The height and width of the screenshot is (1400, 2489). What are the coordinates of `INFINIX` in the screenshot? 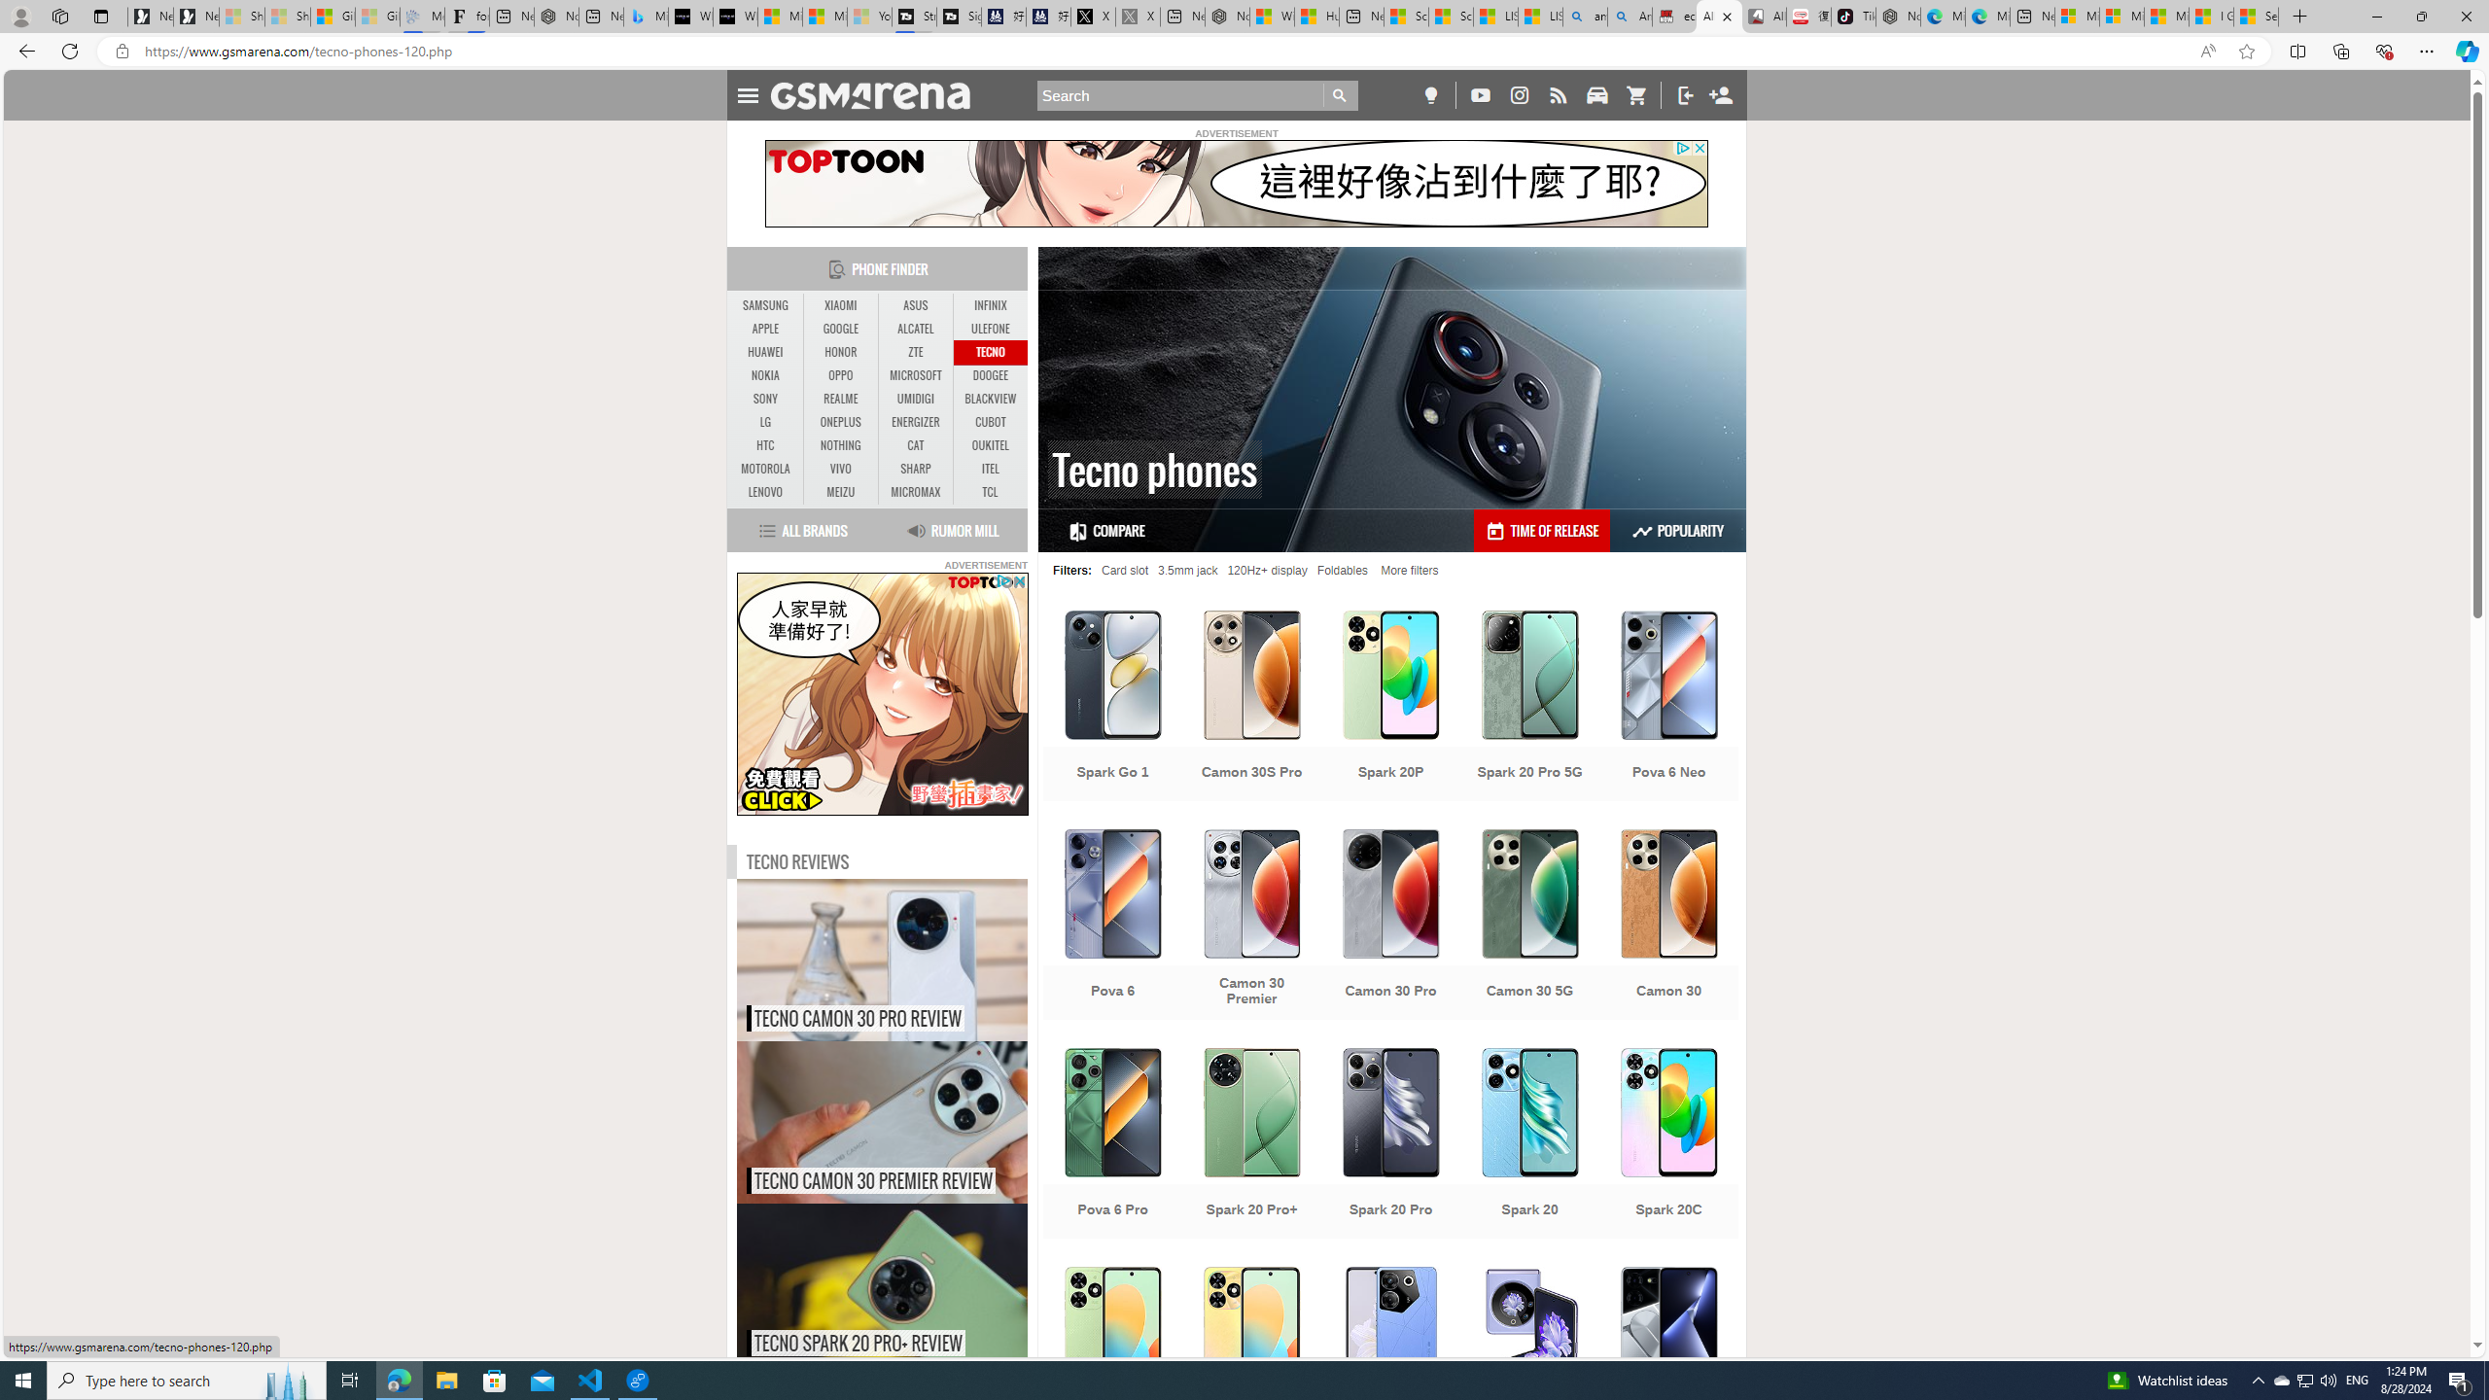 It's located at (990, 306).